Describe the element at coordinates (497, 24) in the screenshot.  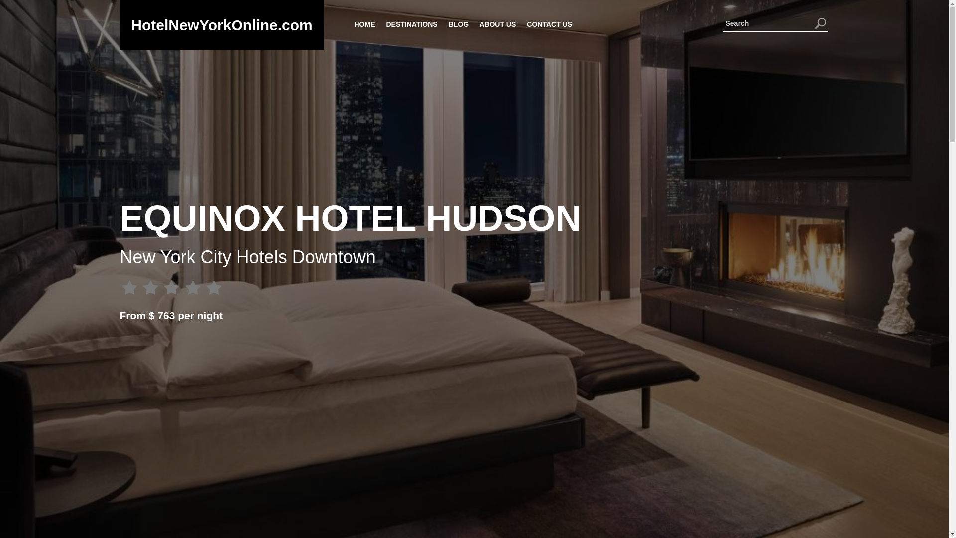
I see `About Us` at that location.